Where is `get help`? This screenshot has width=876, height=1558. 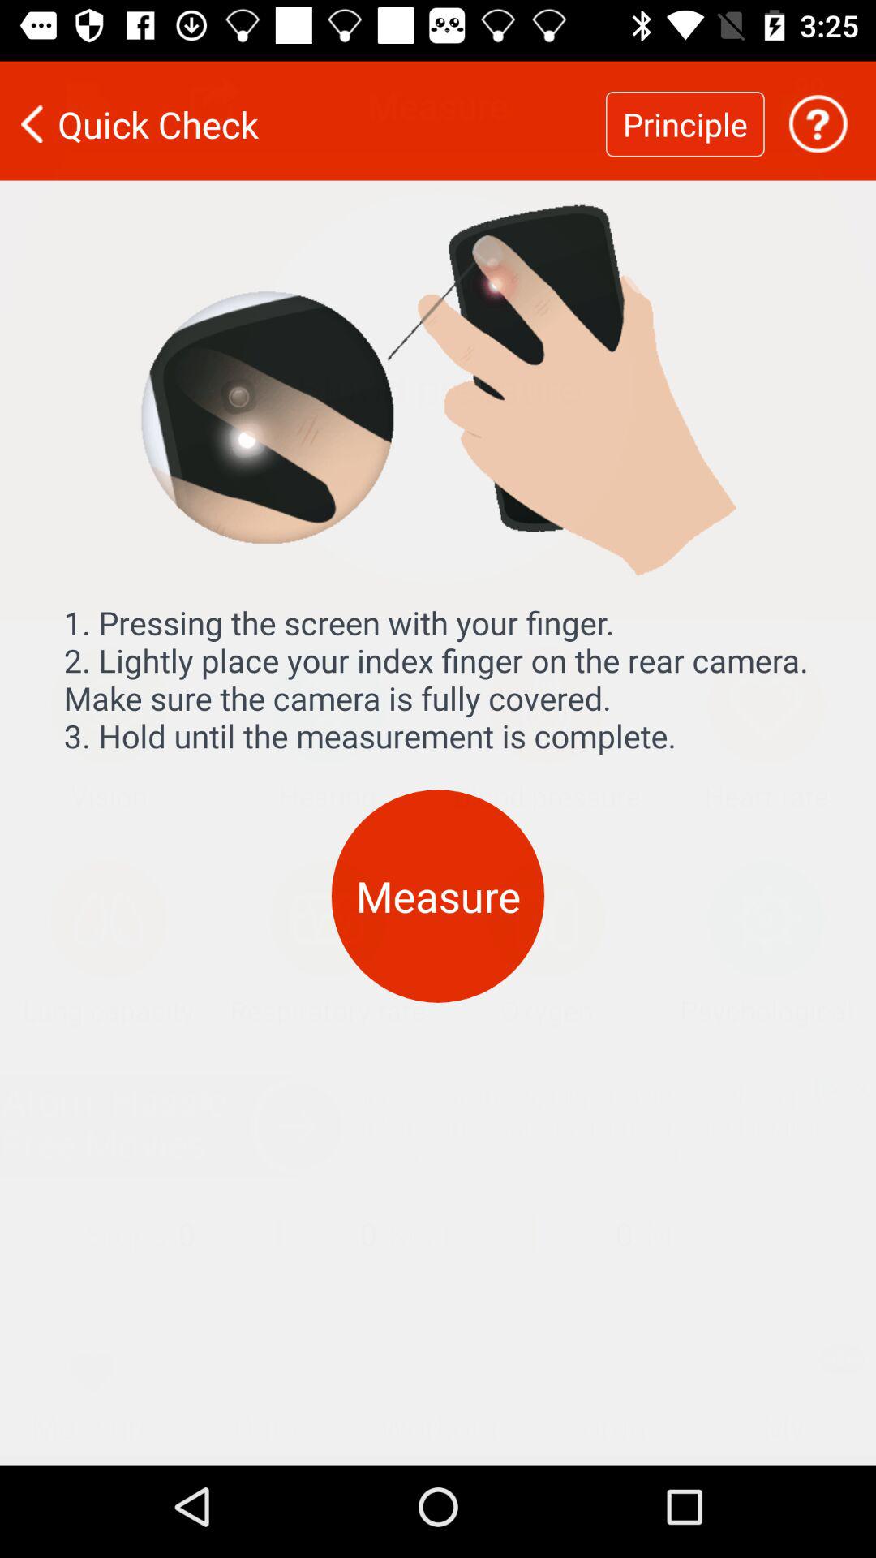 get help is located at coordinates (818, 114).